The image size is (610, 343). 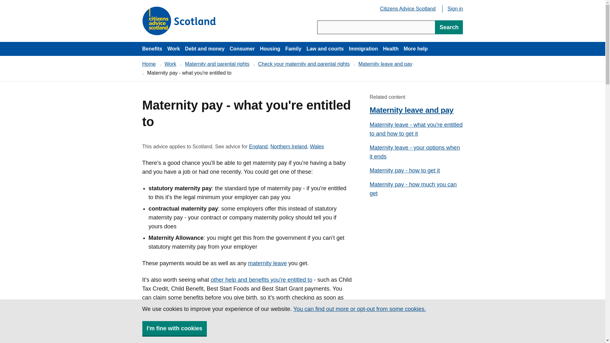 What do you see at coordinates (317, 147) in the screenshot?
I see `Housing` at bounding box center [317, 147].